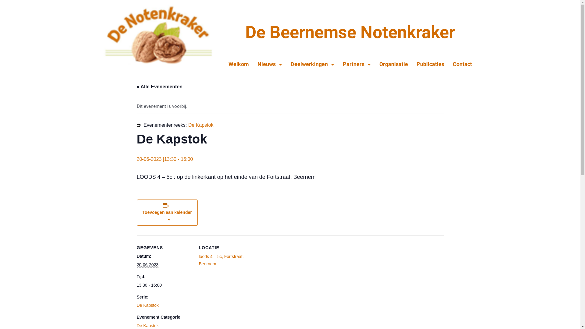  I want to click on Deelwerkingen, so click(313, 64).